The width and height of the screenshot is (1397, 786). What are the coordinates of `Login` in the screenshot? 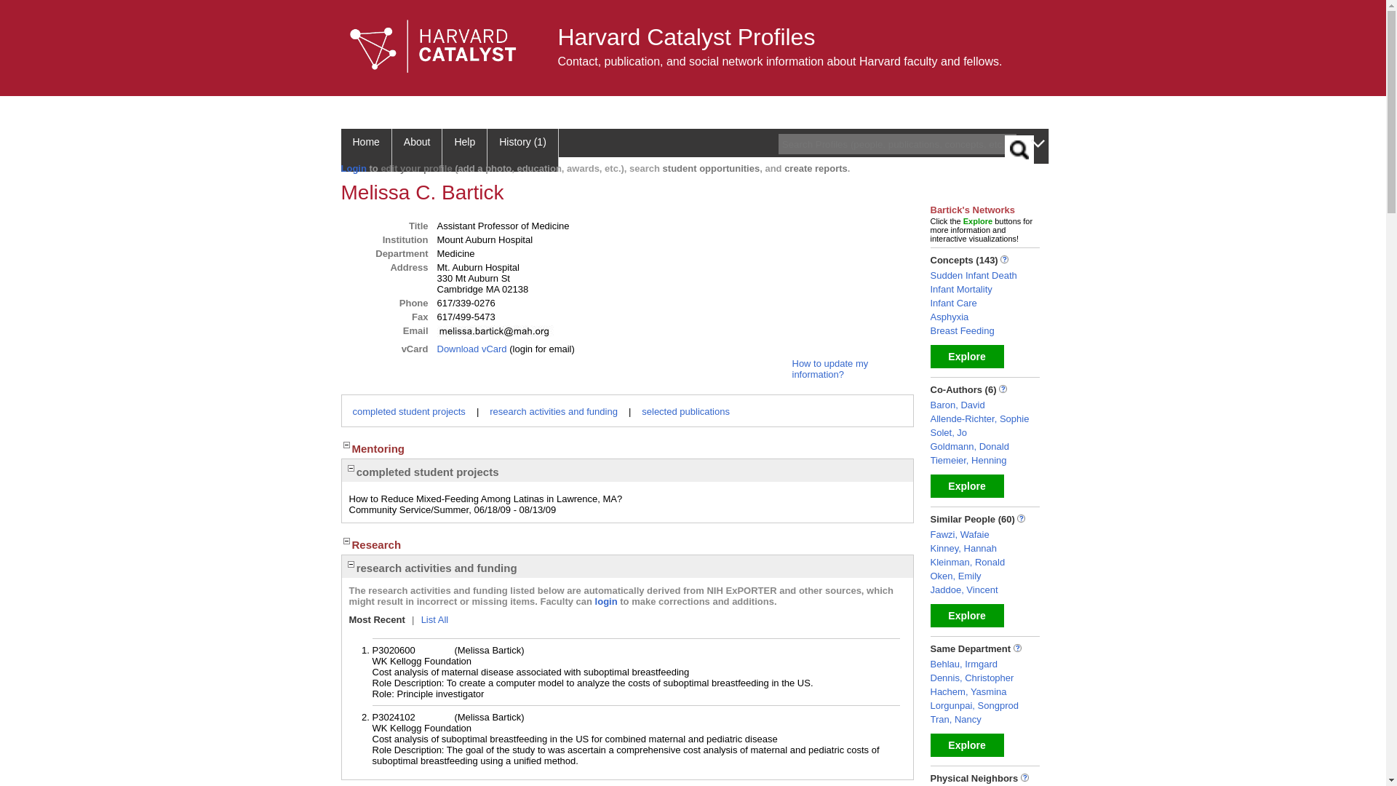 It's located at (354, 167).